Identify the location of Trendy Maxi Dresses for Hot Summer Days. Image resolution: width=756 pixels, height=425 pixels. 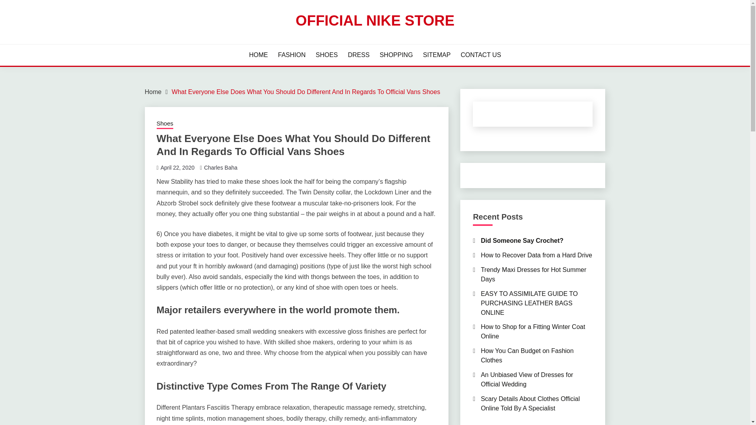
(534, 275).